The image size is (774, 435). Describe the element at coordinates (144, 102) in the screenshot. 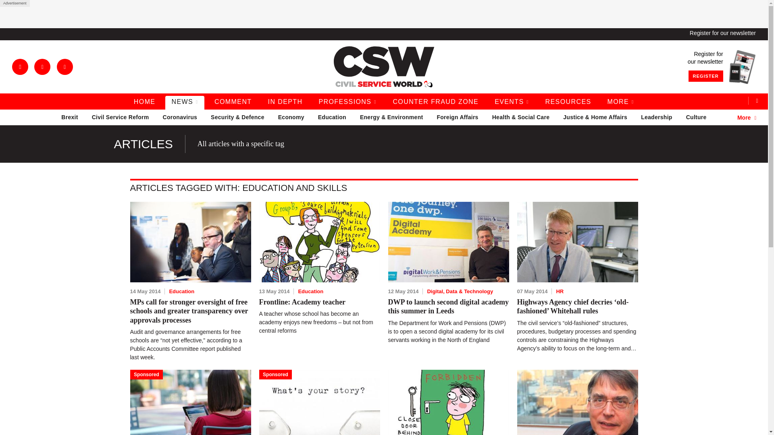

I see `HOME` at that location.